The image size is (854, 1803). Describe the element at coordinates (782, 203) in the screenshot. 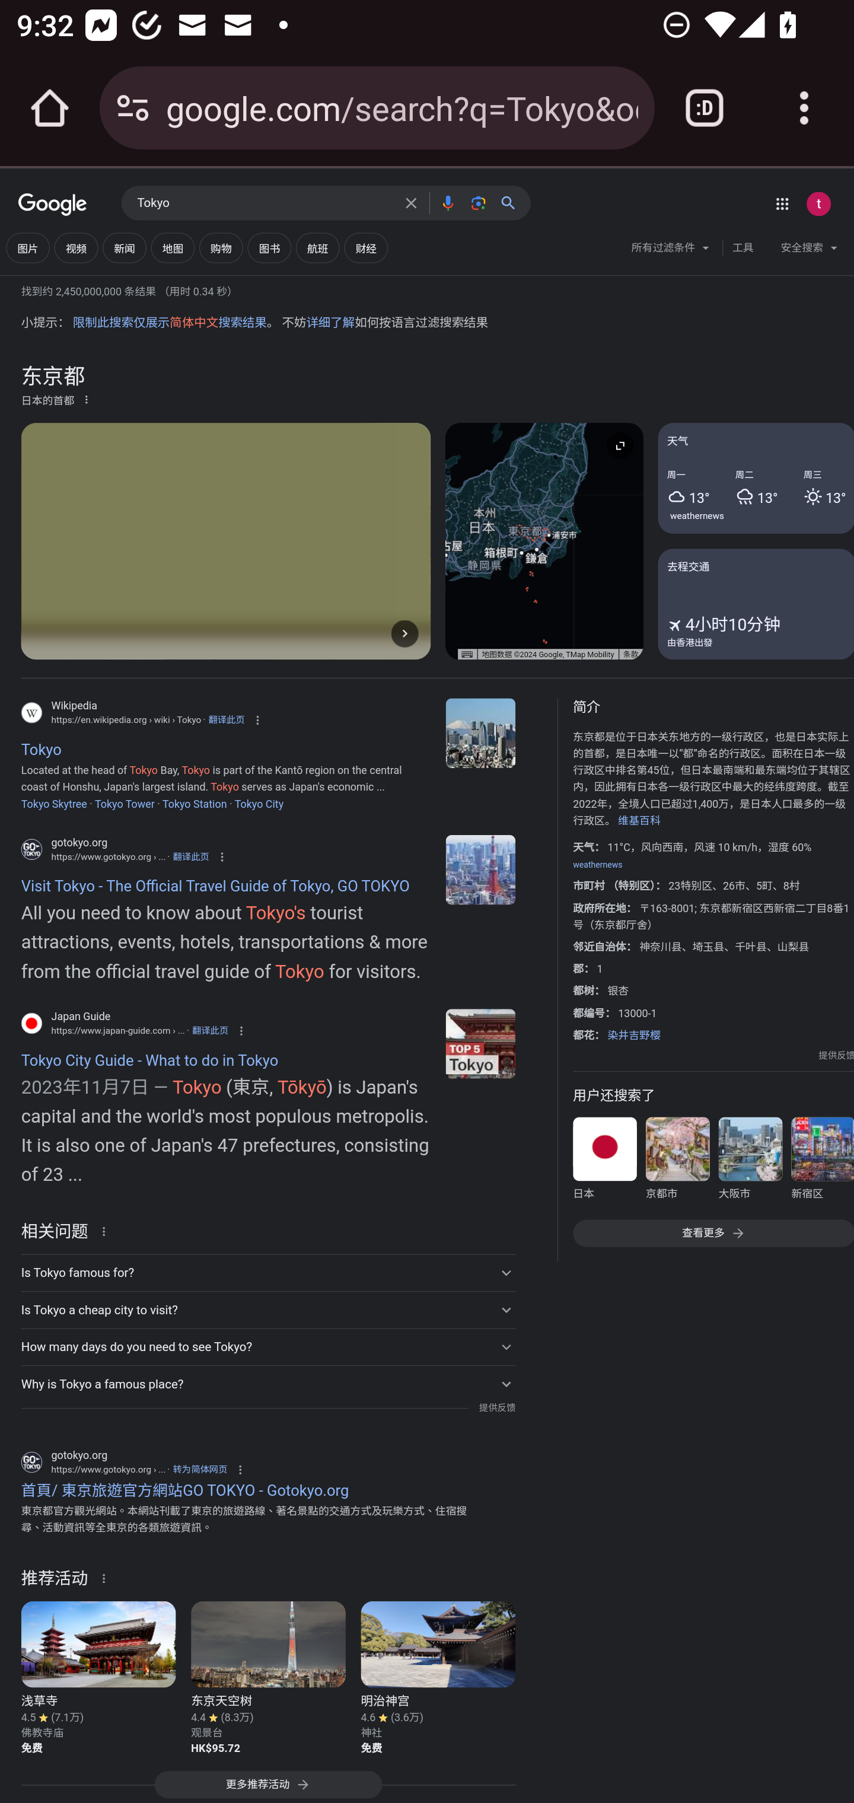

I see `Google 应用` at that location.